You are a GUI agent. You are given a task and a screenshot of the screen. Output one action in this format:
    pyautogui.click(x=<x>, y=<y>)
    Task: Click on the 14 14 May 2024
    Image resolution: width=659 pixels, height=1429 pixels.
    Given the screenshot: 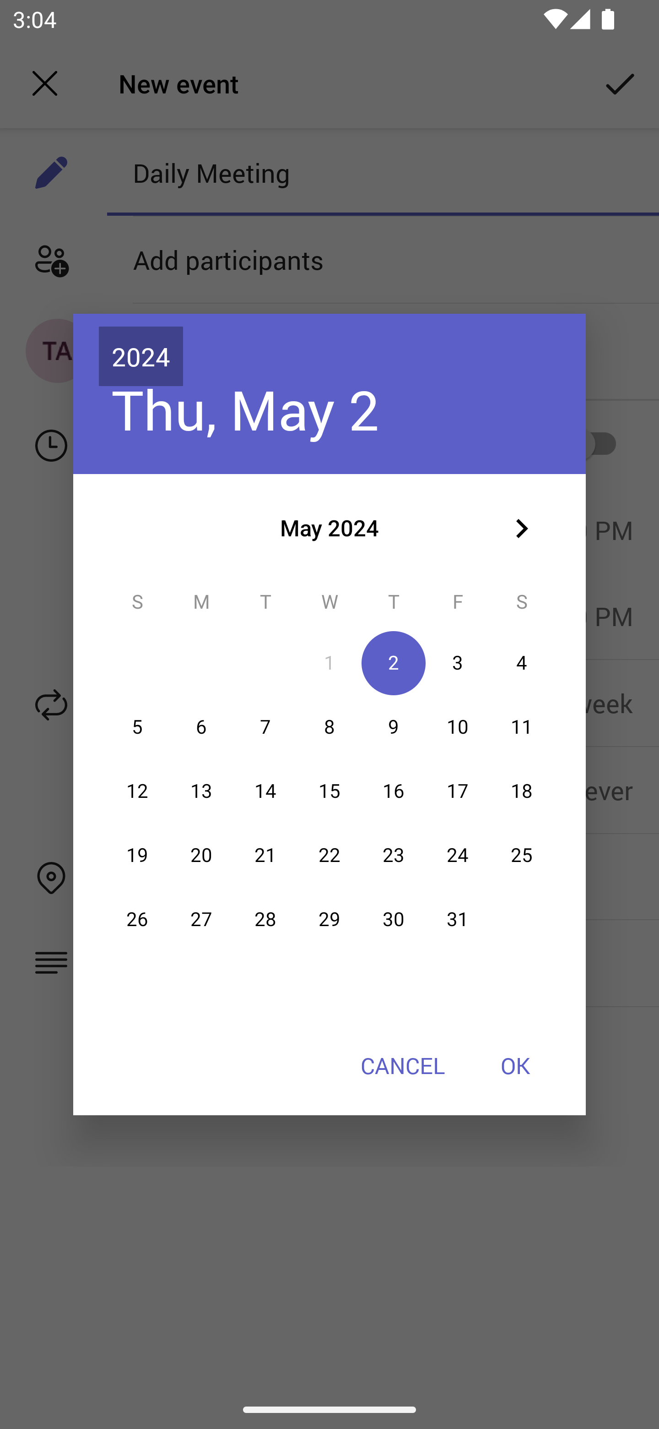 What is the action you would take?
    pyautogui.click(x=265, y=791)
    